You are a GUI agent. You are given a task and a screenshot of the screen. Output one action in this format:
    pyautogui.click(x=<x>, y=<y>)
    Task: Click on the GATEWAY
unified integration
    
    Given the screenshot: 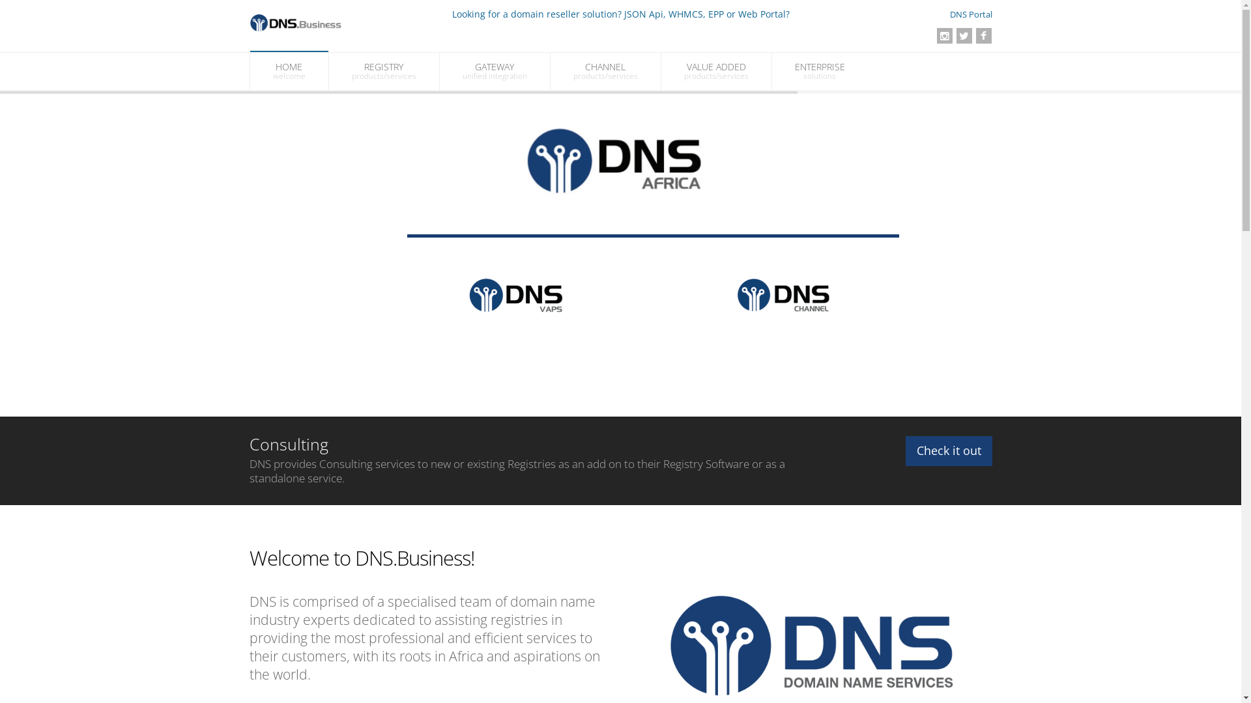 What is the action you would take?
    pyautogui.click(x=494, y=72)
    